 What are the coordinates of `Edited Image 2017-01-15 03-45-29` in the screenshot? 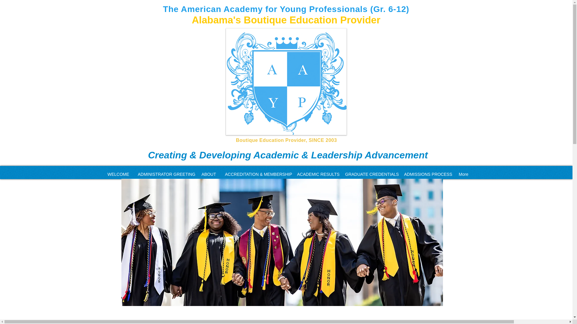 It's located at (286, 82).